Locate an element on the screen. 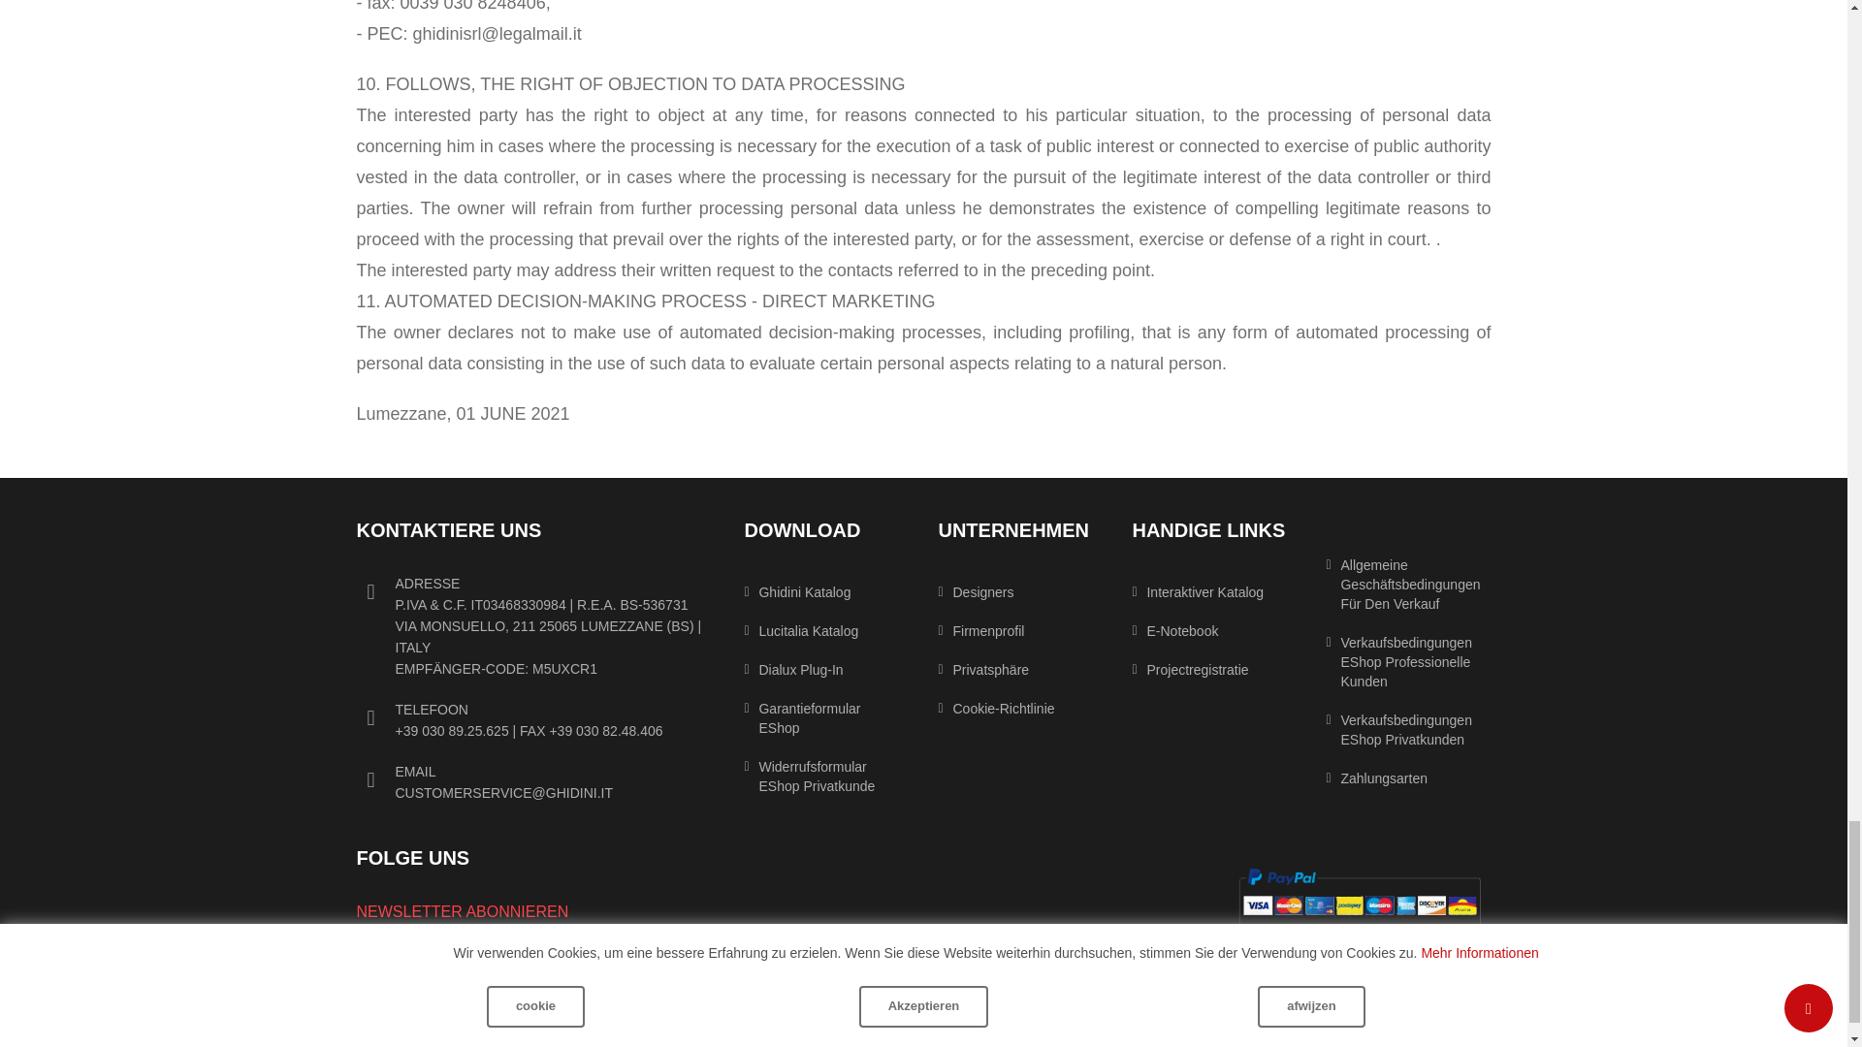 The width and height of the screenshot is (1862, 1047). Pinterest is located at coordinates (548, 947).